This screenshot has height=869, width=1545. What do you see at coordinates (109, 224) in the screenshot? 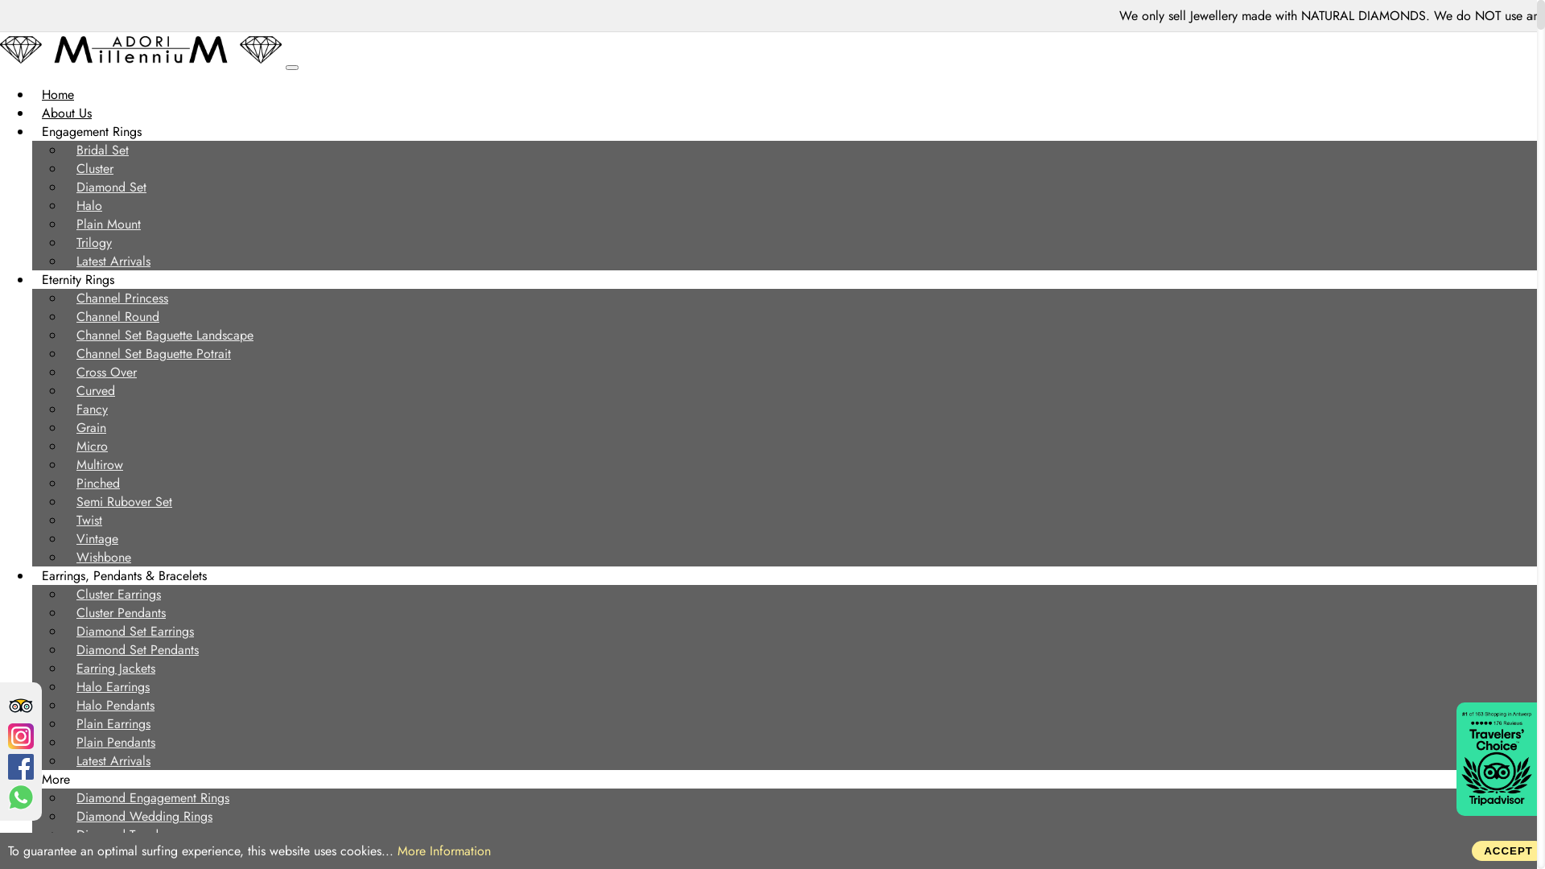
I see `Plain Mount` at bounding box center [109, 224].